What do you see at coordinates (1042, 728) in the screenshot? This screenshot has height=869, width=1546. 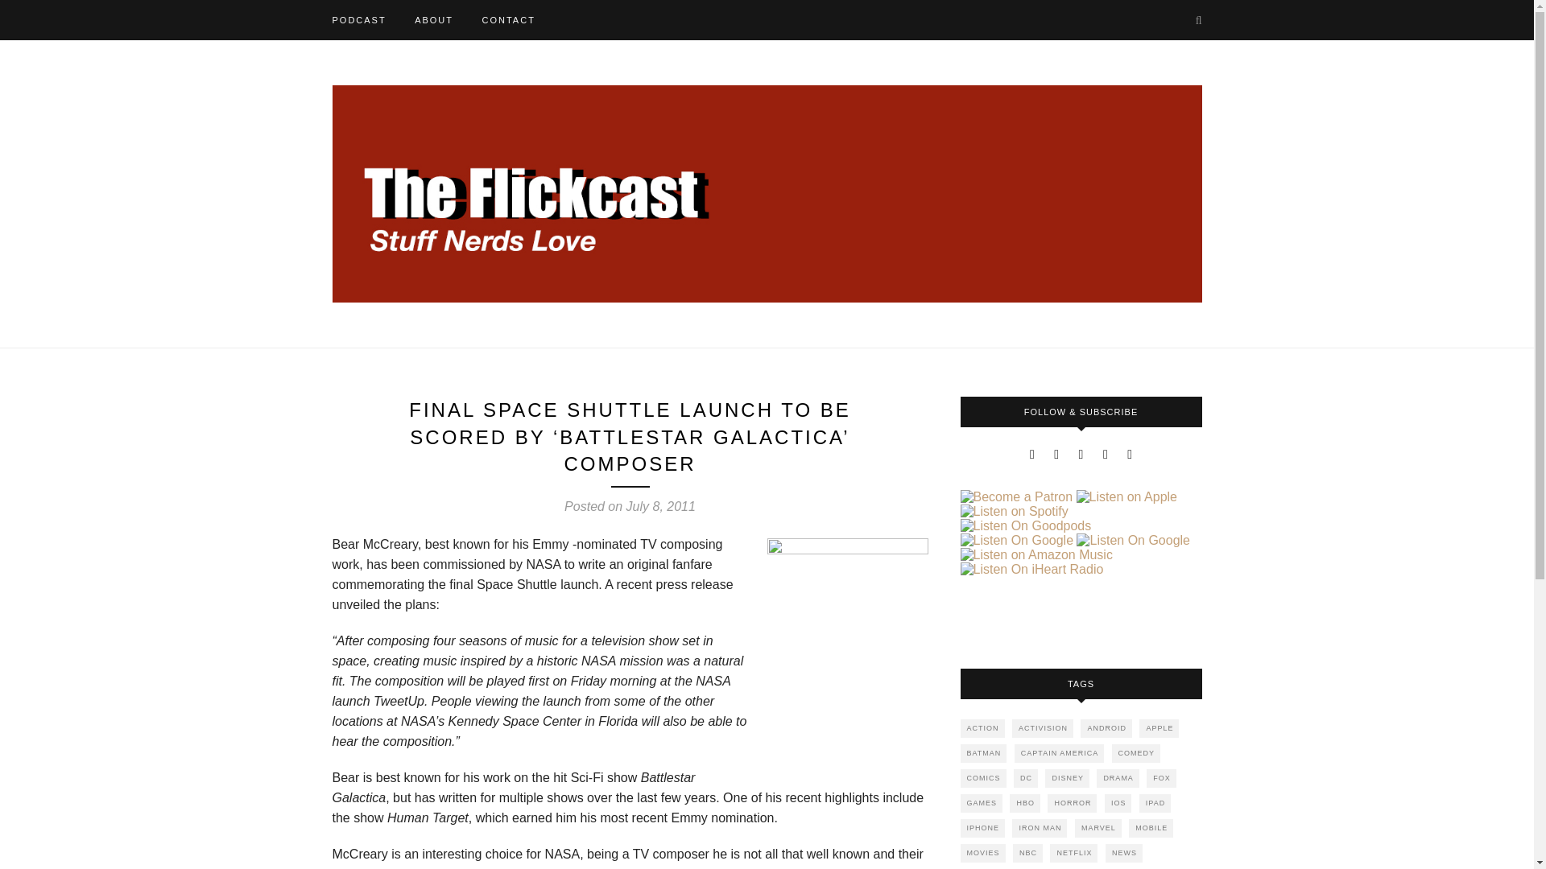 I see `ACTIVISION` at bounding box center [1042, 728].